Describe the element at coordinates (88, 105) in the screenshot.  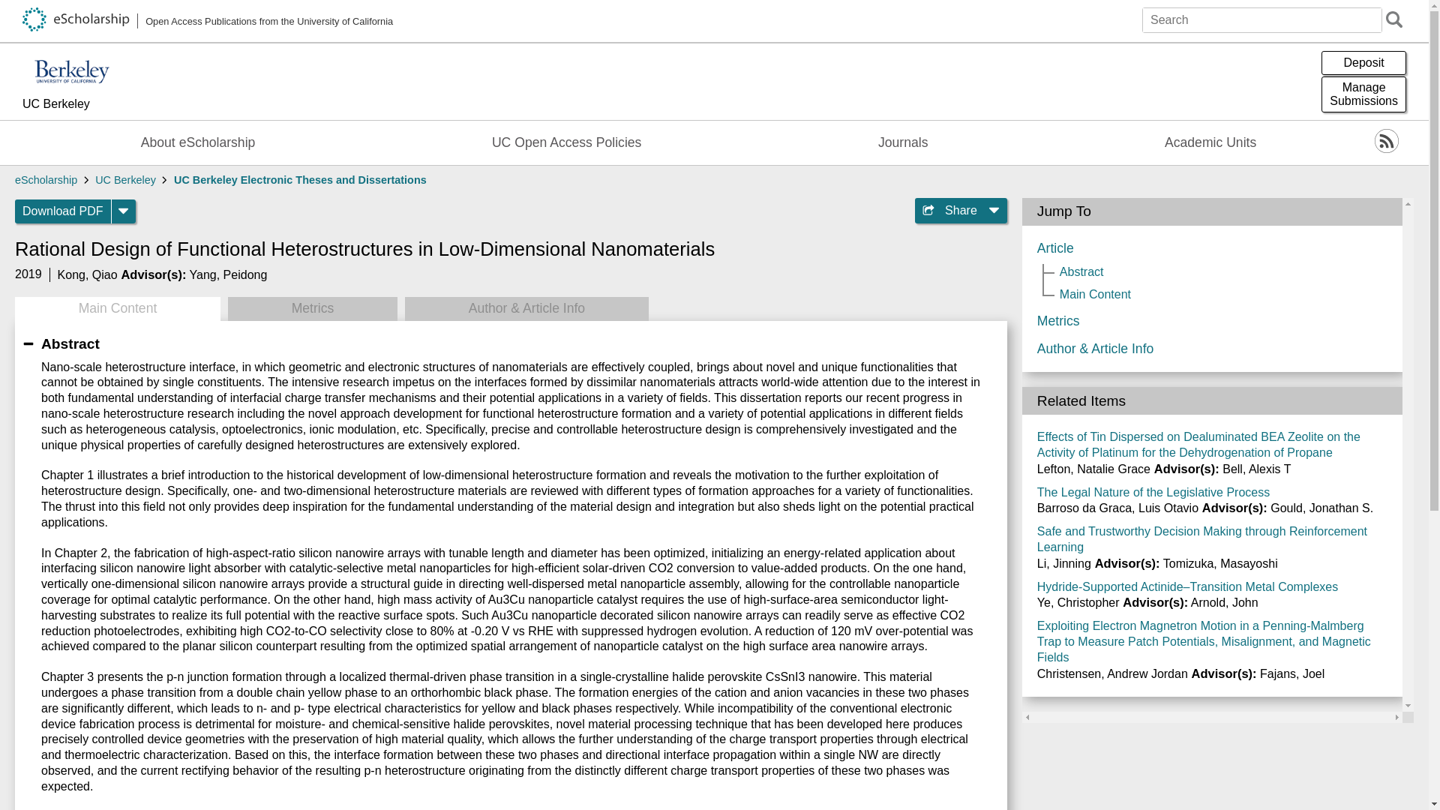
I see `Main Content` at that location.